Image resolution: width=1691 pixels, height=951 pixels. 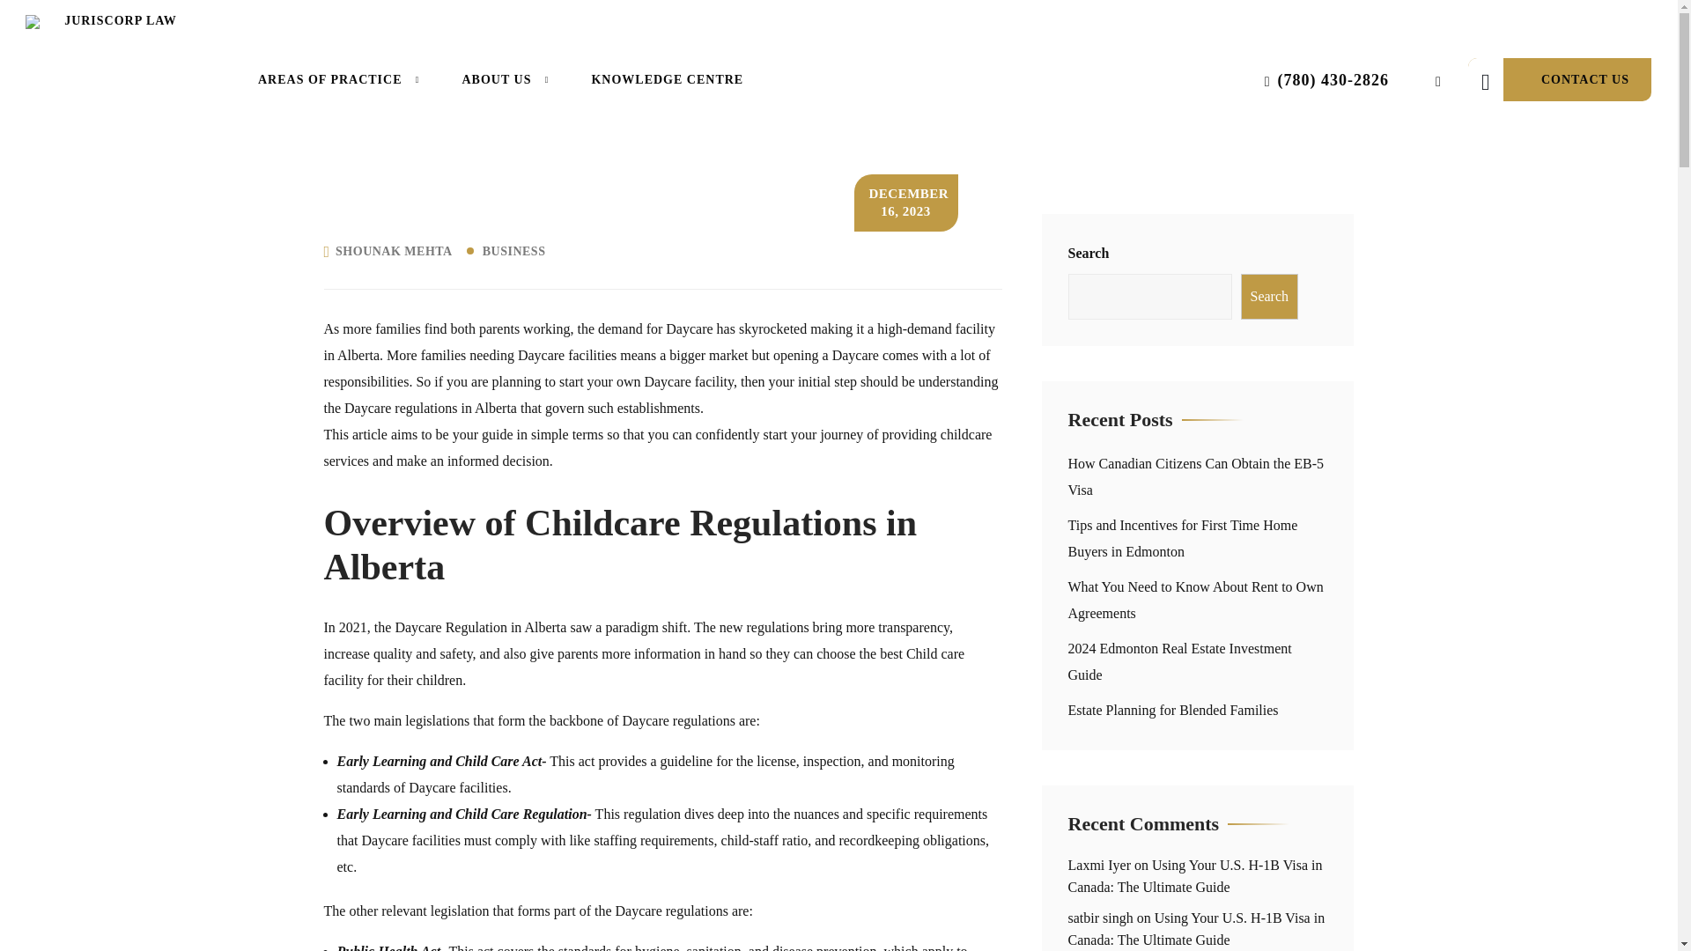 What do you see at coordinates (516, 251) in the screenshot?
I see `BUSINESS` at bounding box center [516, 251].